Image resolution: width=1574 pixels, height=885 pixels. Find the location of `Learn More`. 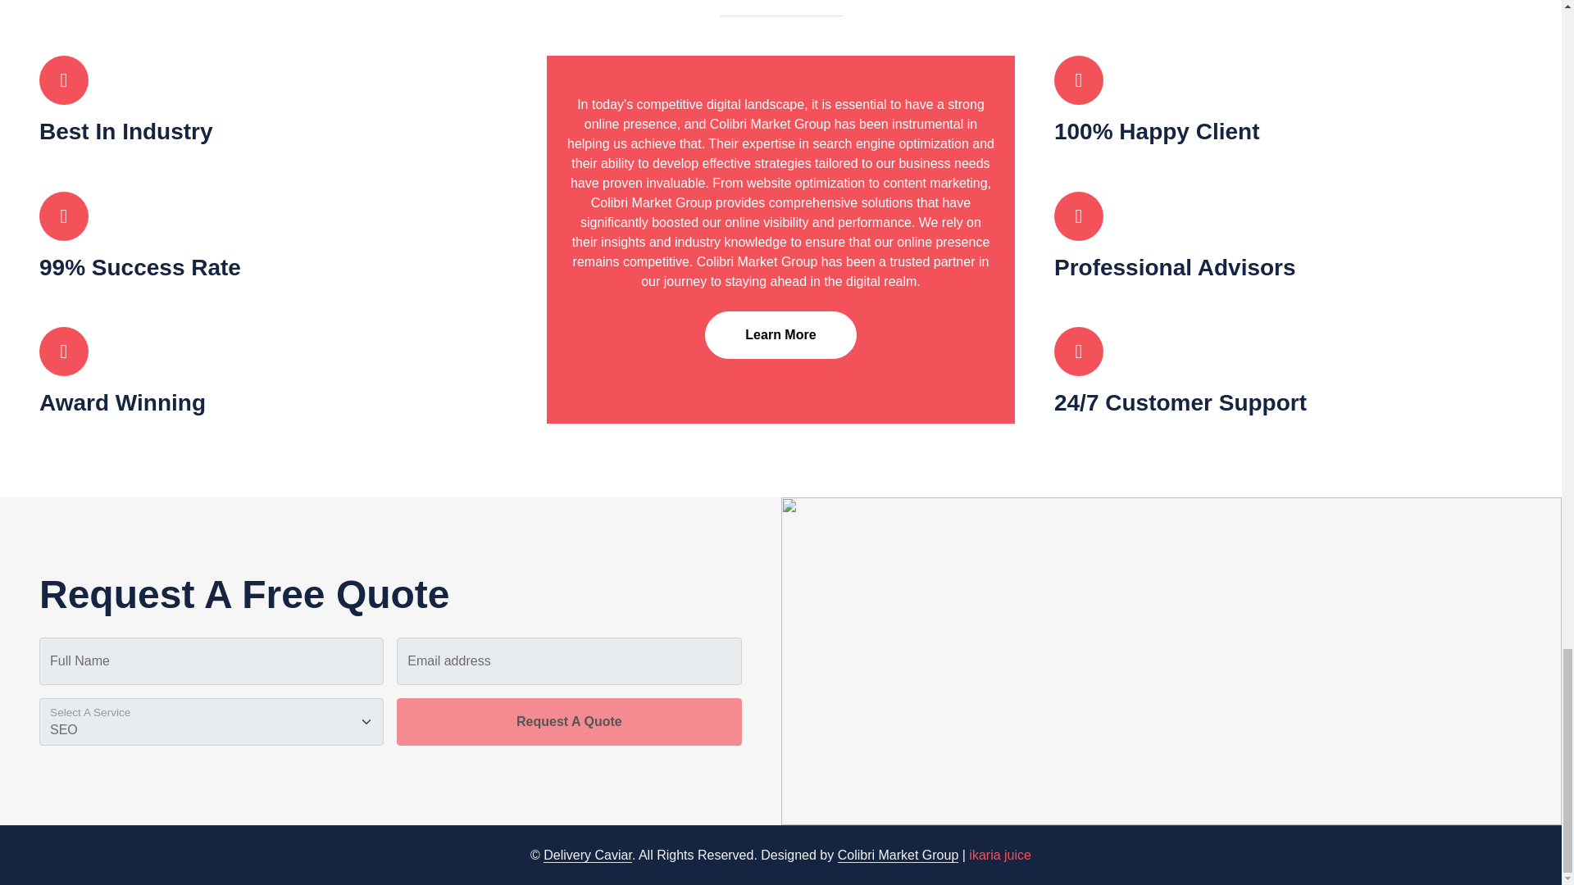

Learn More is located at coordinates (780, 335).